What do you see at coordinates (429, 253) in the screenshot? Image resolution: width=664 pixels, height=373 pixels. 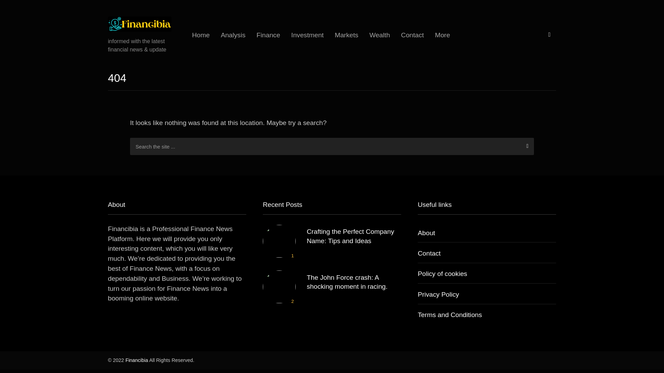 I see `Contact` at bounding box center [429, 253].